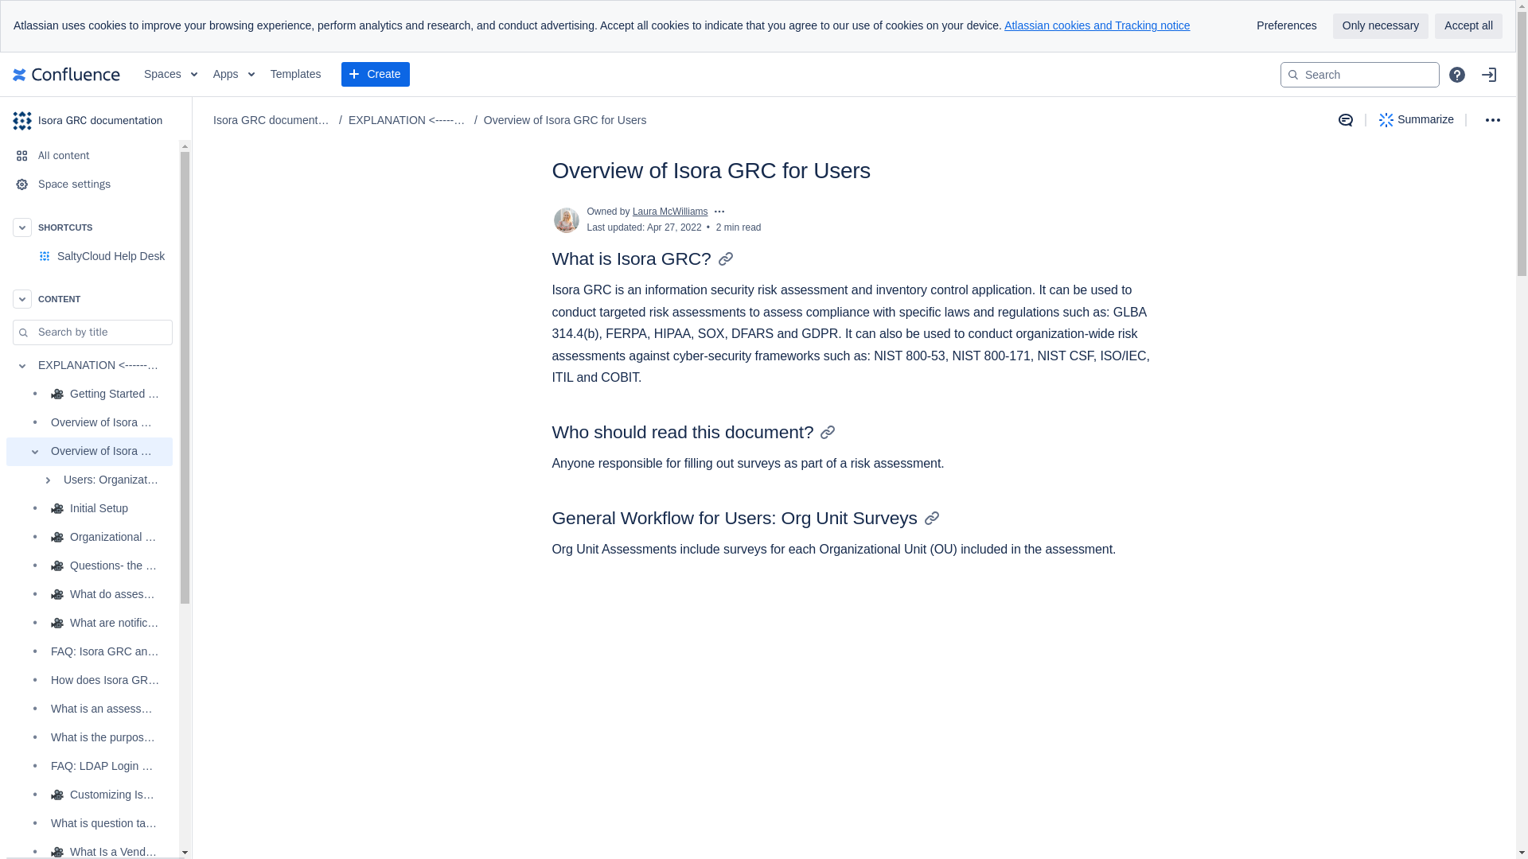 The height and width of the screenshot is (859, 1528). I want to click on Accept all, so click(1468, 25).